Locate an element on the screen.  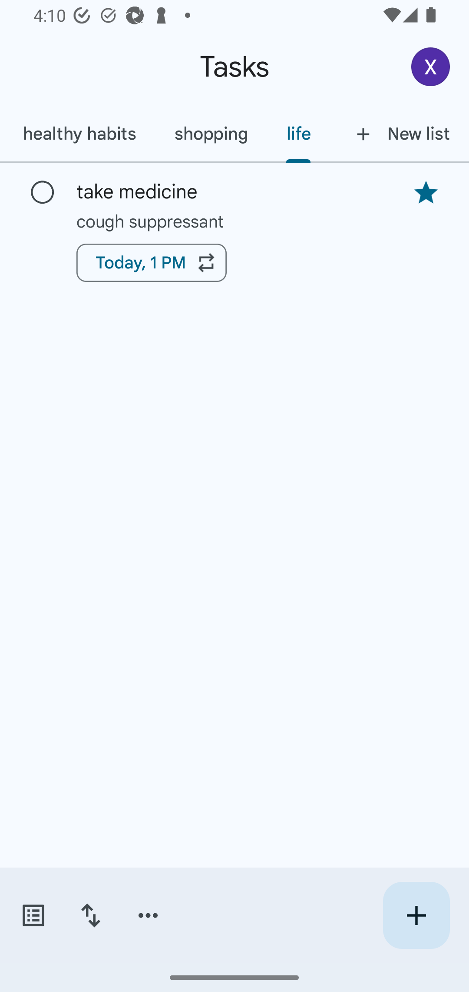
Create new task is located at coordinates (416, 915).